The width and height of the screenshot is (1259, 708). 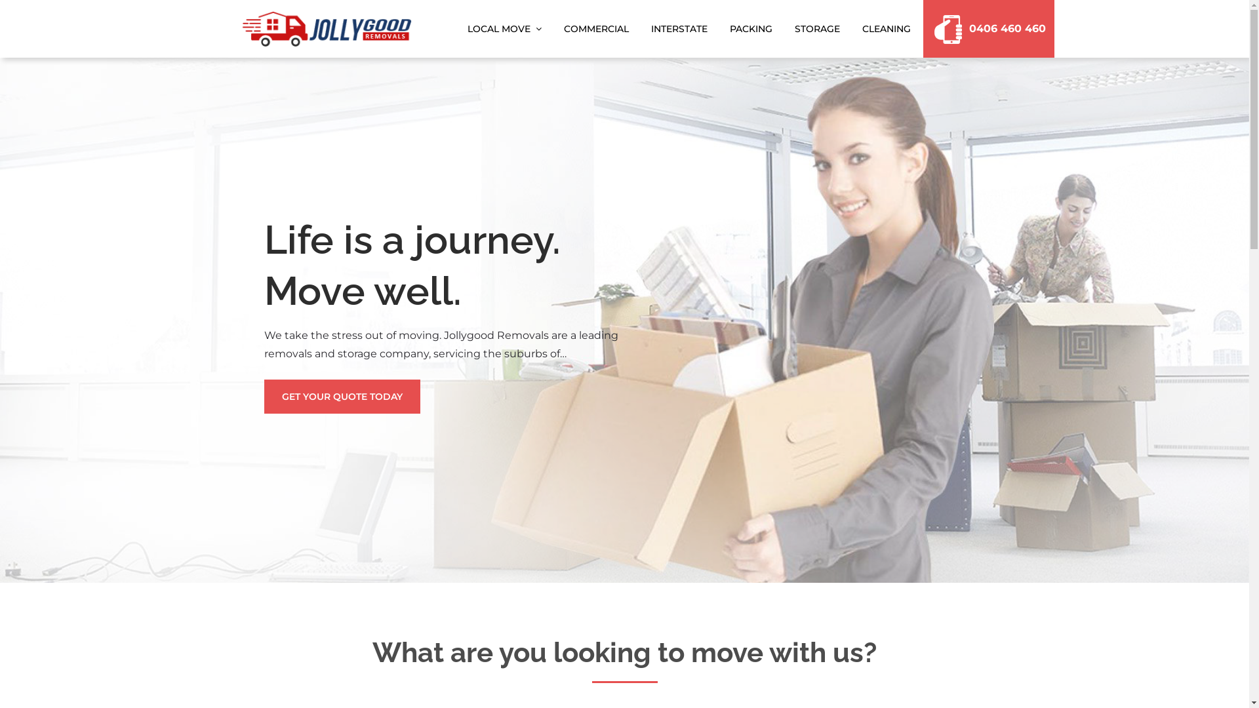 What do you see at coordinates (342, 397) in the screenshot?
I see `GET YOUR QUOTE TODAY` at bounding box center [342, 397].